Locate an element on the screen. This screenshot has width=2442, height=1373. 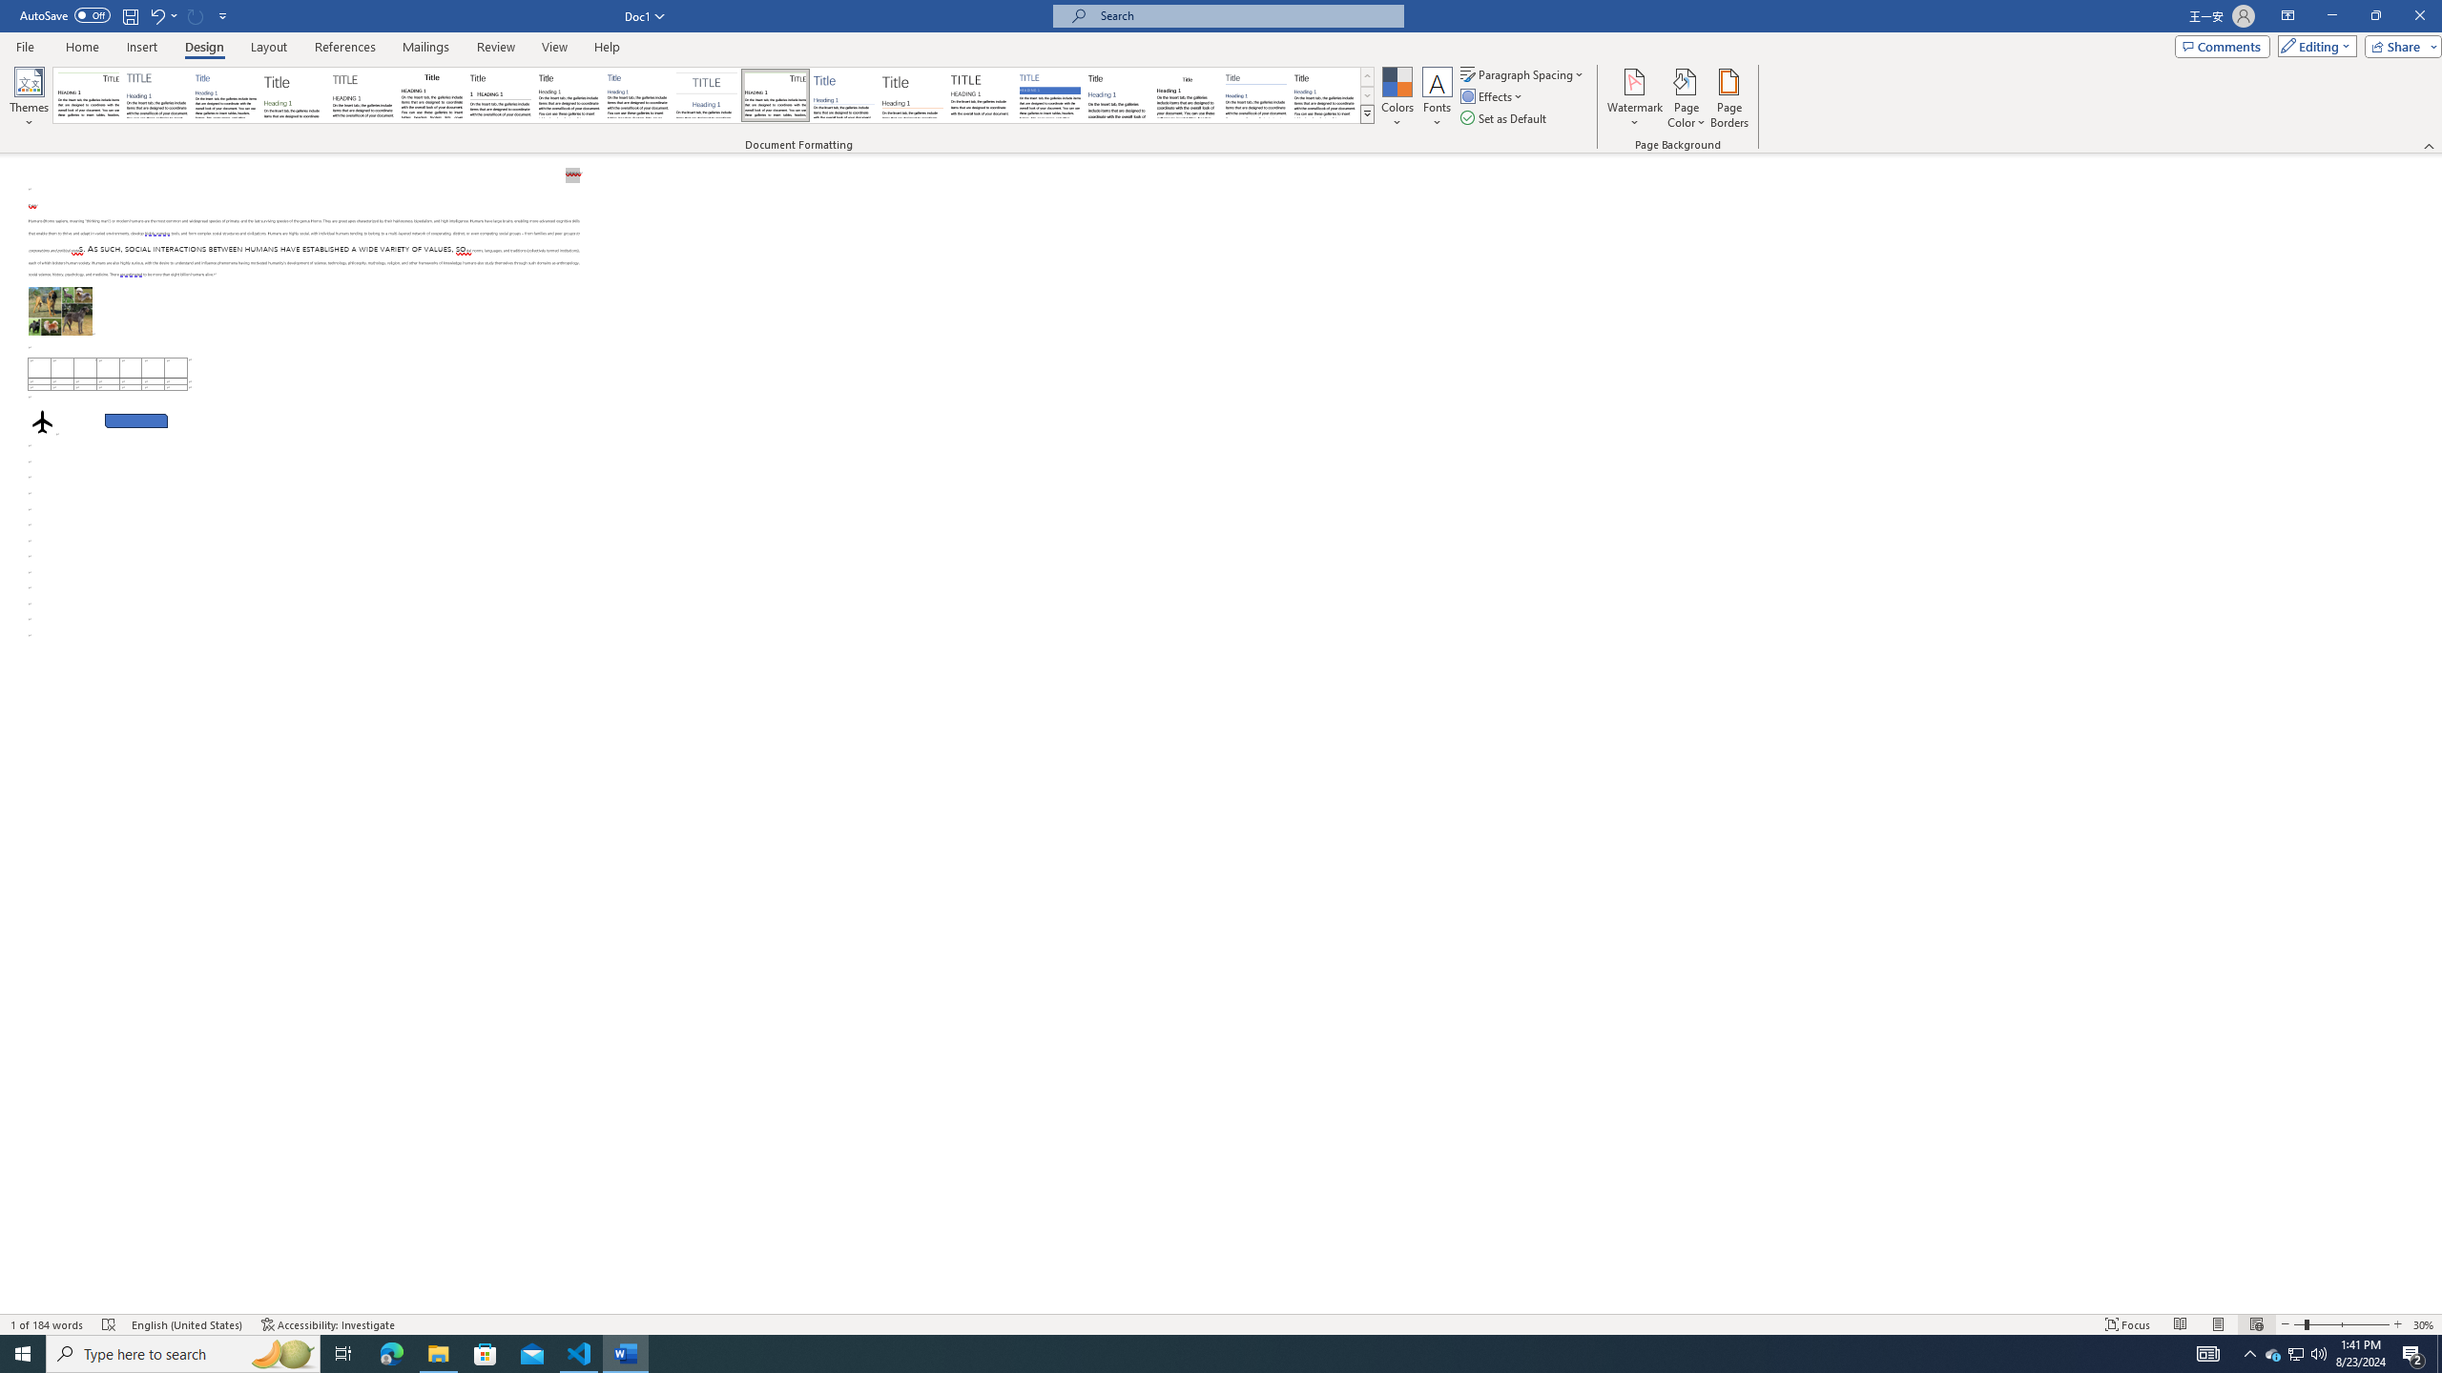
Undo Apply Quick Style Set is located at coordinates (156, 15).